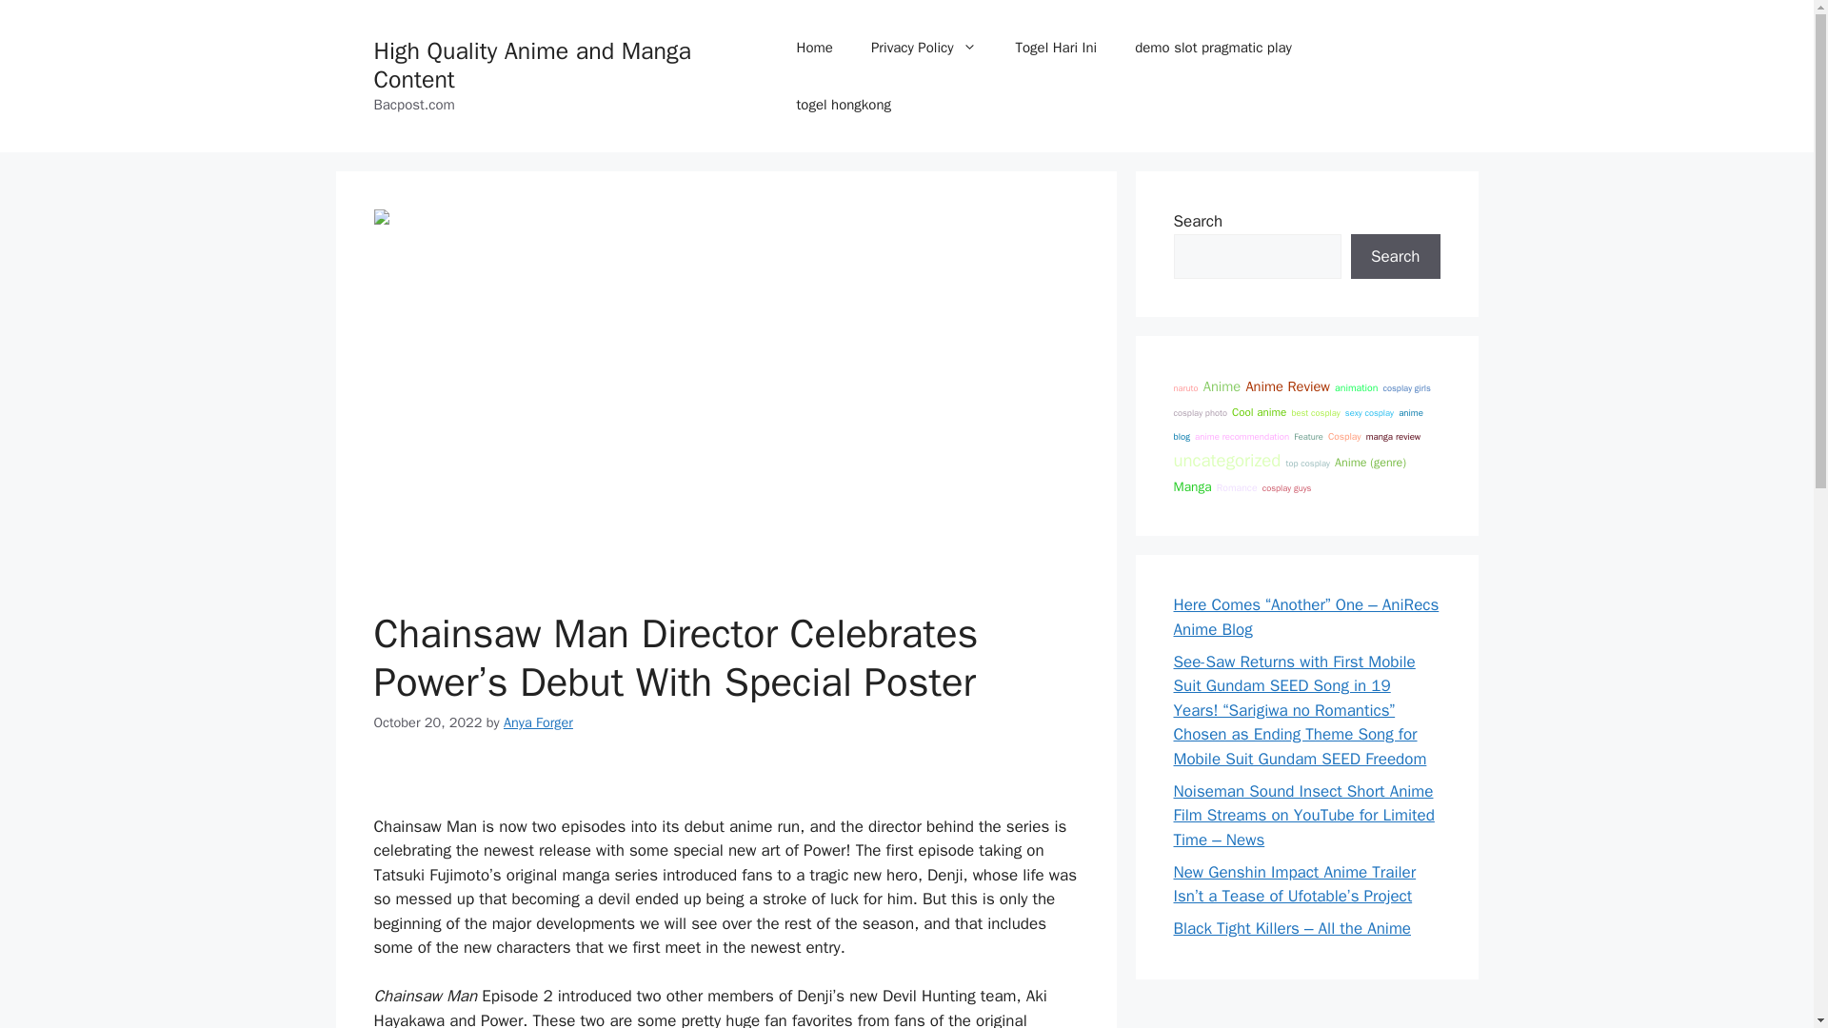 This screenshot has width=1828, height=1028. I want to click on togel hongkong, so click(844, 105).